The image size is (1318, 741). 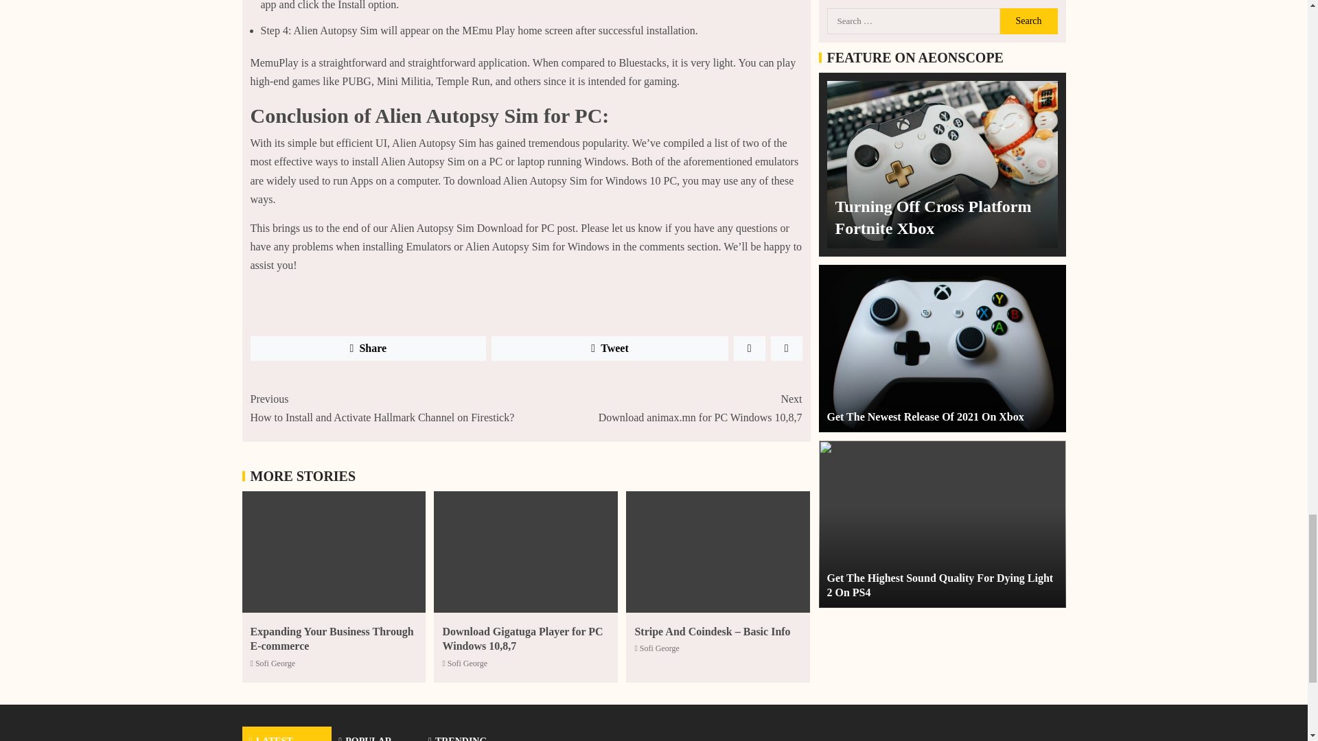 What do you see at coordinates (610, 349) in the screenshot?
I see `Expanding Your Business Through E-commerce` at bounding box center [610, 349].